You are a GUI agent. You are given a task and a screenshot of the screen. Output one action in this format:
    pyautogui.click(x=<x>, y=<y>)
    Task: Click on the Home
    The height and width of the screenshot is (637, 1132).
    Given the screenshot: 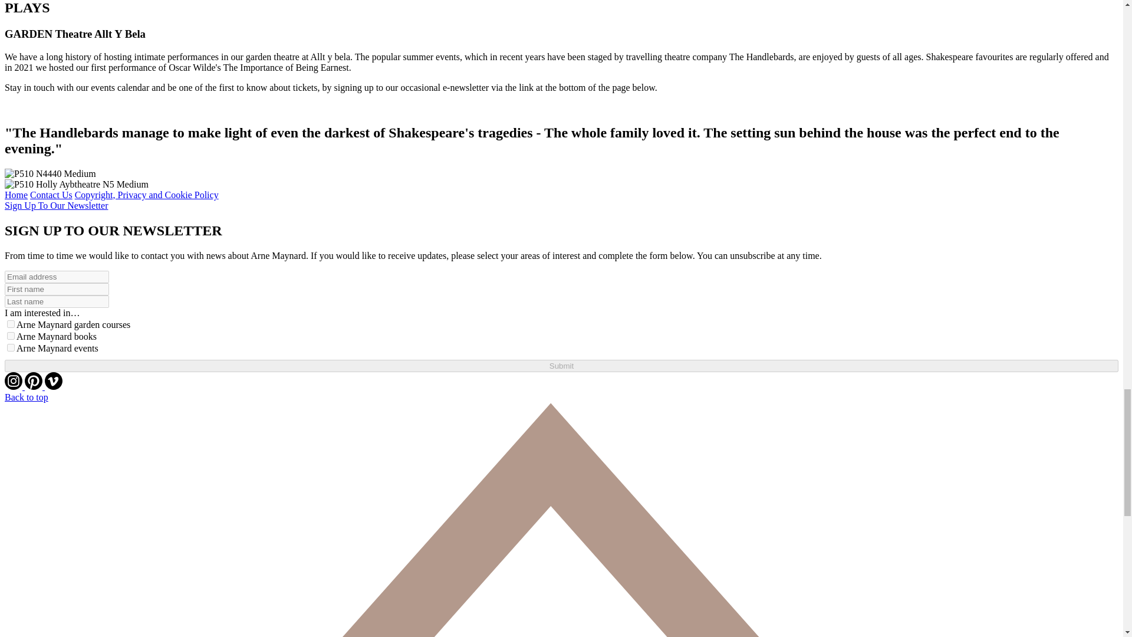 What is the action you would take?
    pyautogui.click(x=15, y=195)
    